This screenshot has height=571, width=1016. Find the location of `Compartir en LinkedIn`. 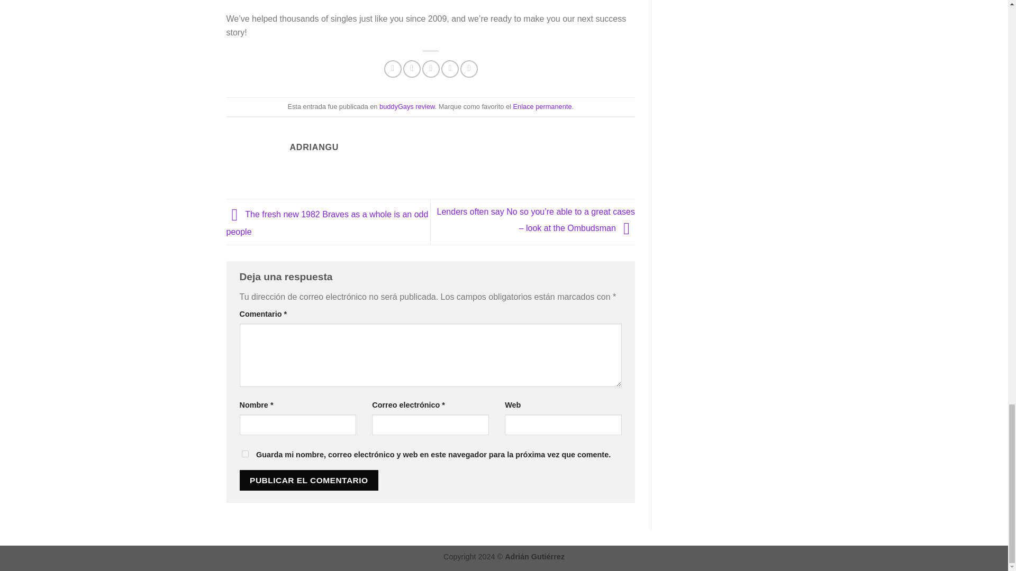

Compartir en LinkedIn is located at coordinates (469, 69).